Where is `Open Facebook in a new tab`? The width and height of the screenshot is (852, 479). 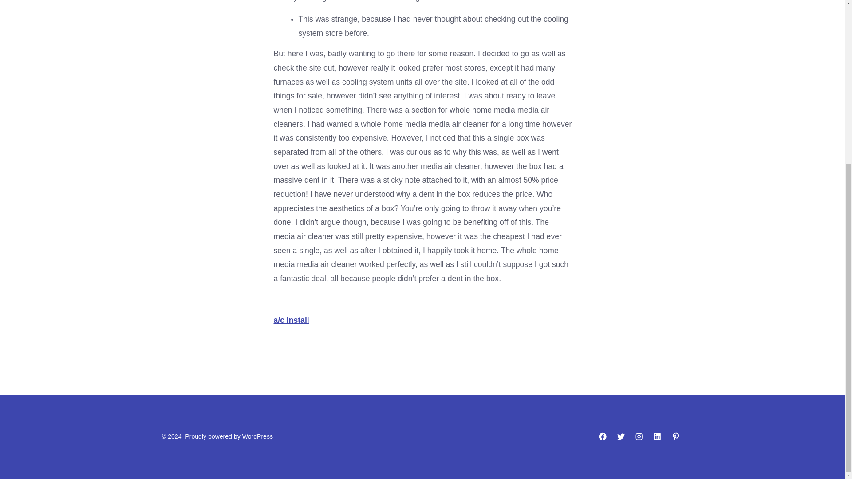
Open Facebook in a new tab is located at coordinates (603, 436).